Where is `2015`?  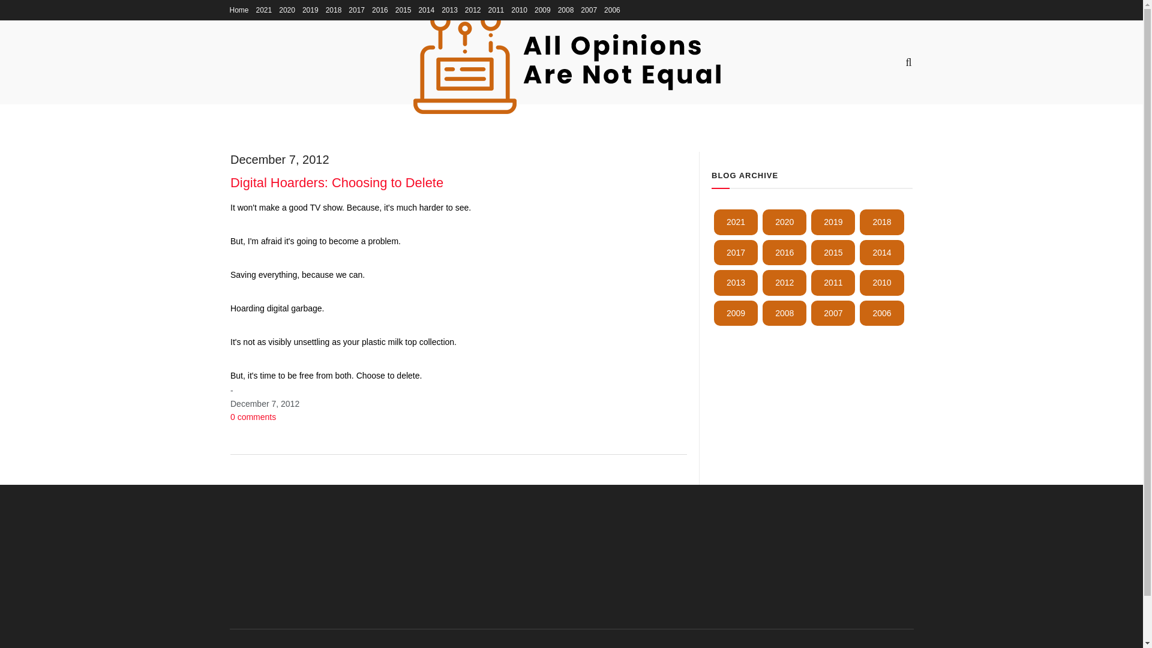 2015 is located at coordinates (833, 252).